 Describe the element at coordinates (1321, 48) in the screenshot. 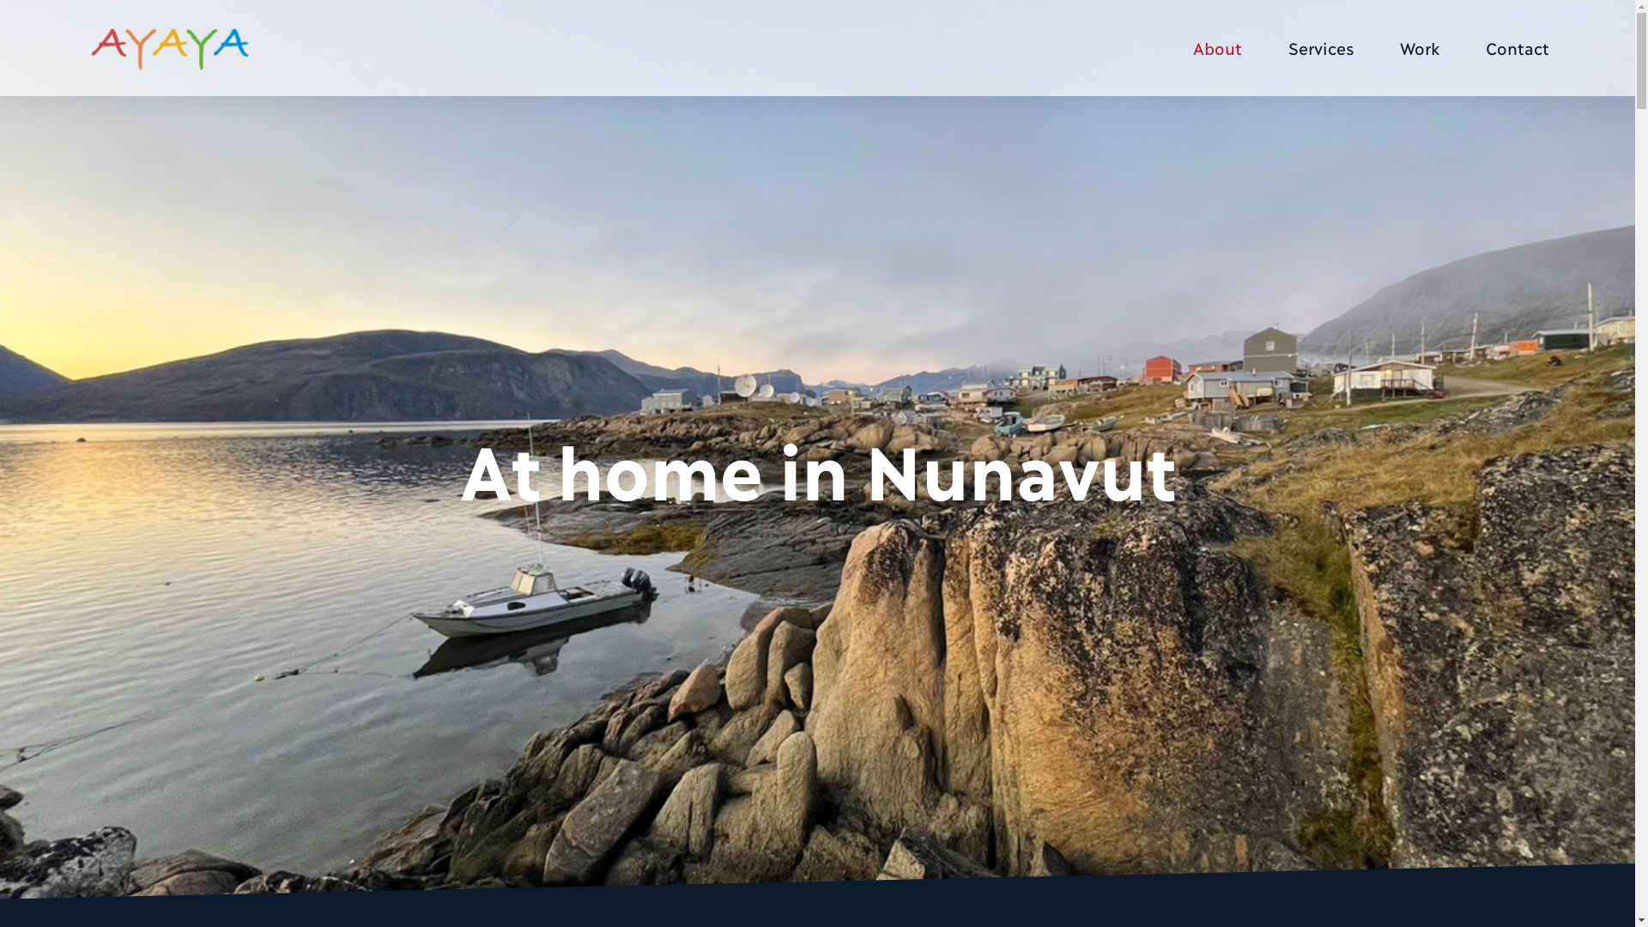

I see `Services` at that location.